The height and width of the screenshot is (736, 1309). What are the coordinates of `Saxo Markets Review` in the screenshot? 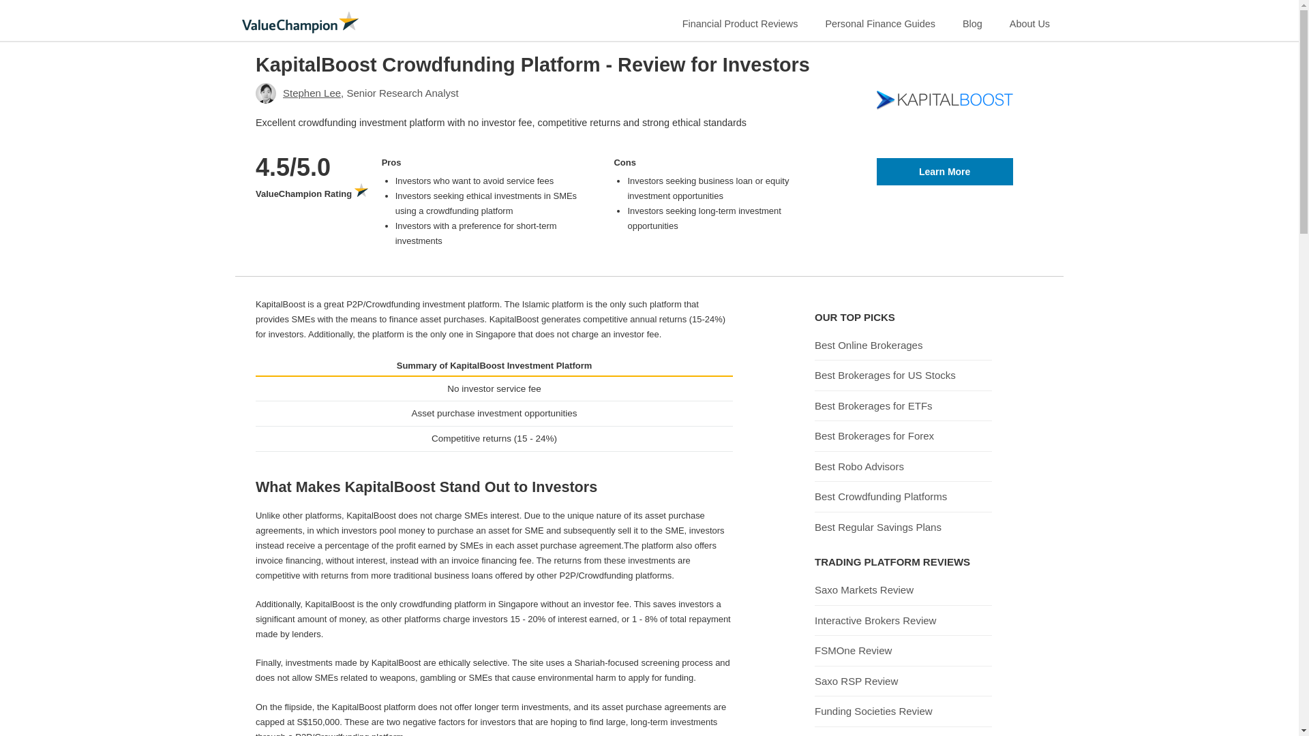 It's located at (864, 589).